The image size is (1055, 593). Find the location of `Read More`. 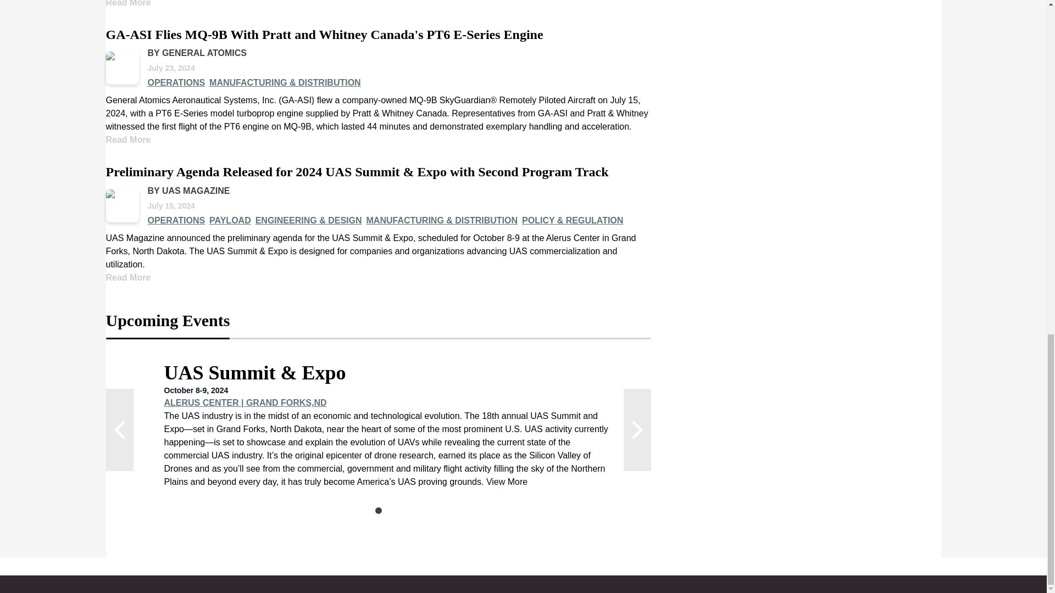

Read More is located at coordinates (128, 3).